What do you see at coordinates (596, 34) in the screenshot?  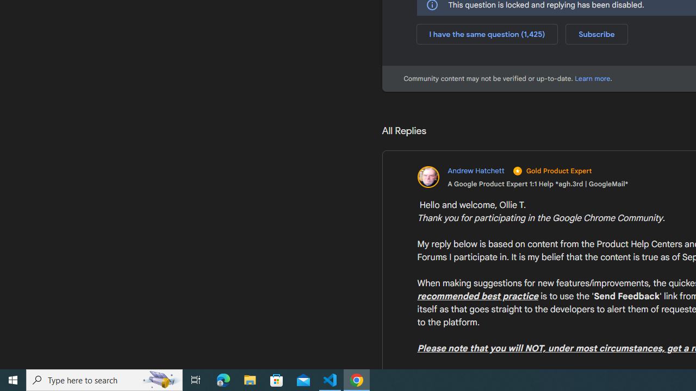 I see `Subscribe` at bounding box center [596, 34].